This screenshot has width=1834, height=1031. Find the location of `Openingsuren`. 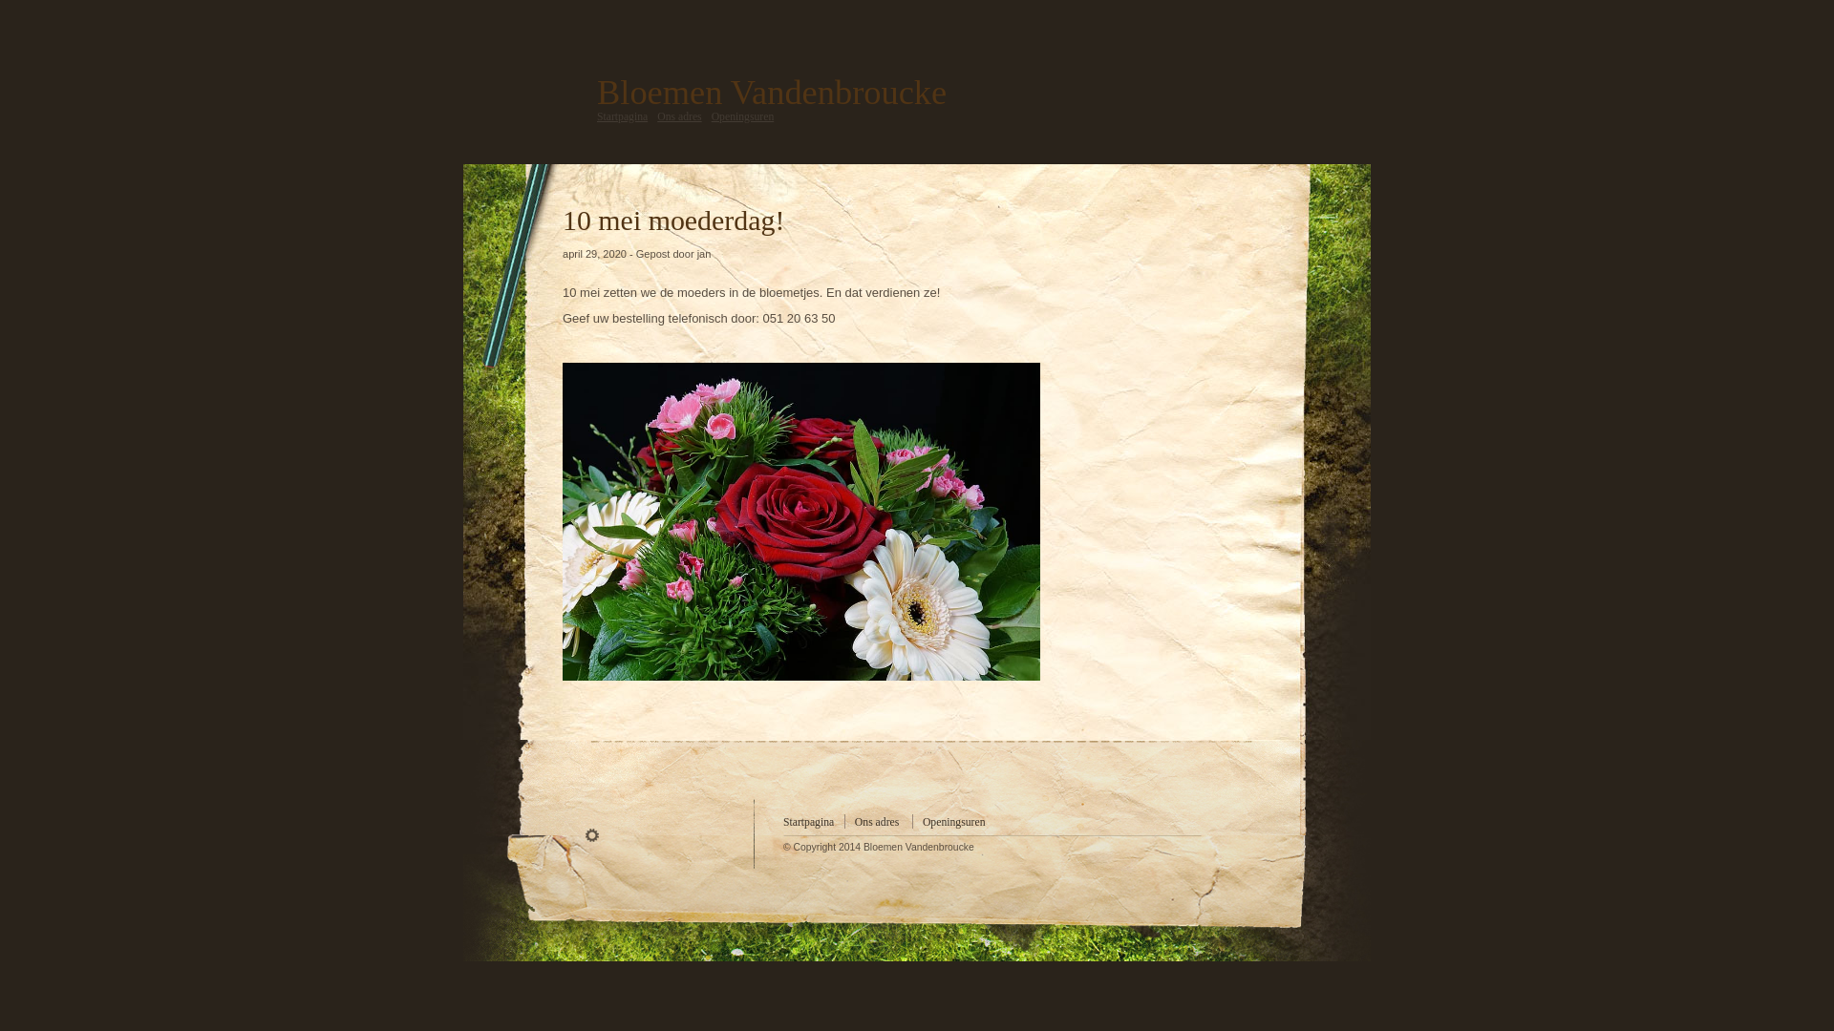

Openingsuren is located at coordinates (954, 823).